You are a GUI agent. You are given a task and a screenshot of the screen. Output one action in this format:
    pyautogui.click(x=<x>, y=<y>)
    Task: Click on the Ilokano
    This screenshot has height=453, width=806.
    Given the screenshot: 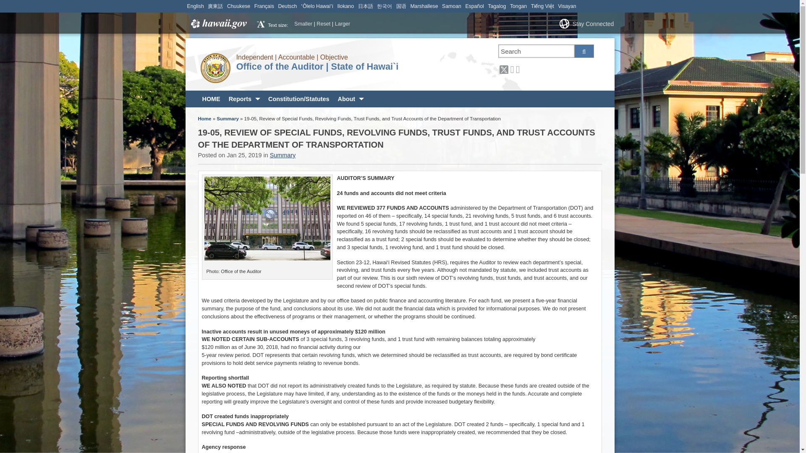 What is the action you would take?
    pyautogui.click(x=345, y=6)
    